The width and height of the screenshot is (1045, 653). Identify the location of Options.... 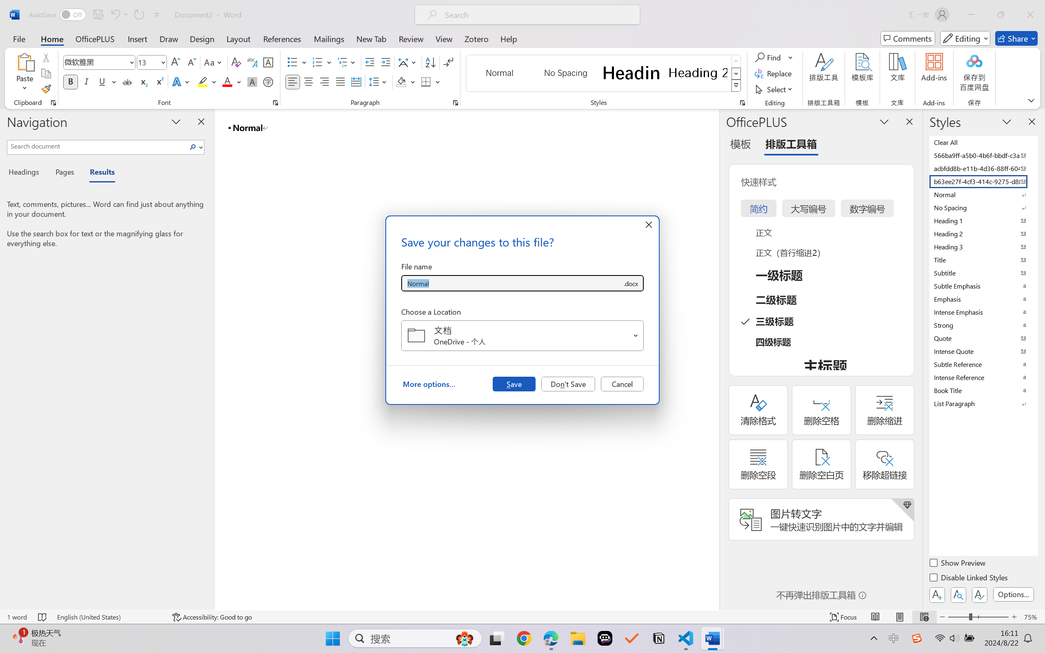
(1013, 594).